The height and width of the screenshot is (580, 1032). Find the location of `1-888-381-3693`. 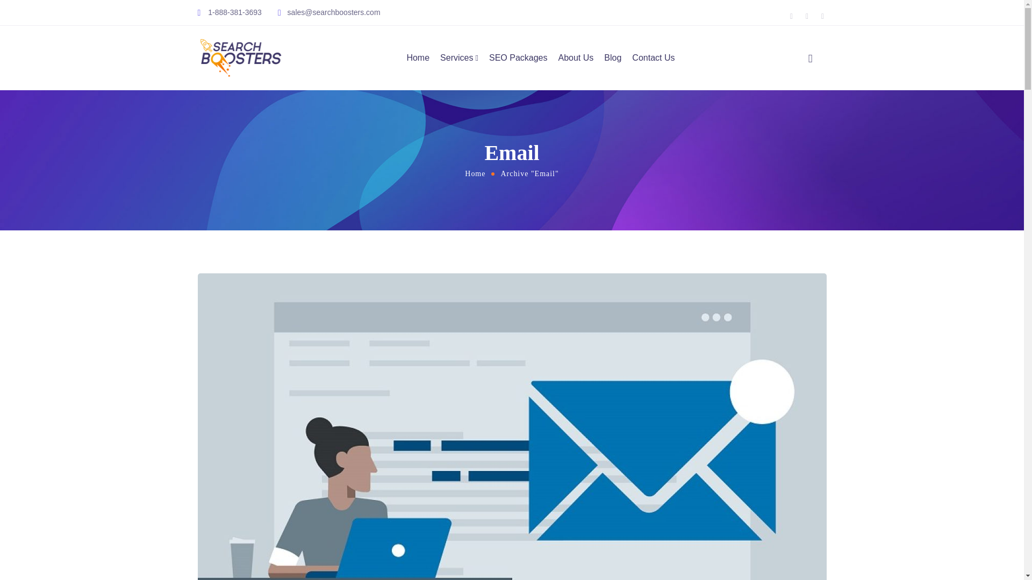

1-888-381-3693 is located at coordinates (233, 12).